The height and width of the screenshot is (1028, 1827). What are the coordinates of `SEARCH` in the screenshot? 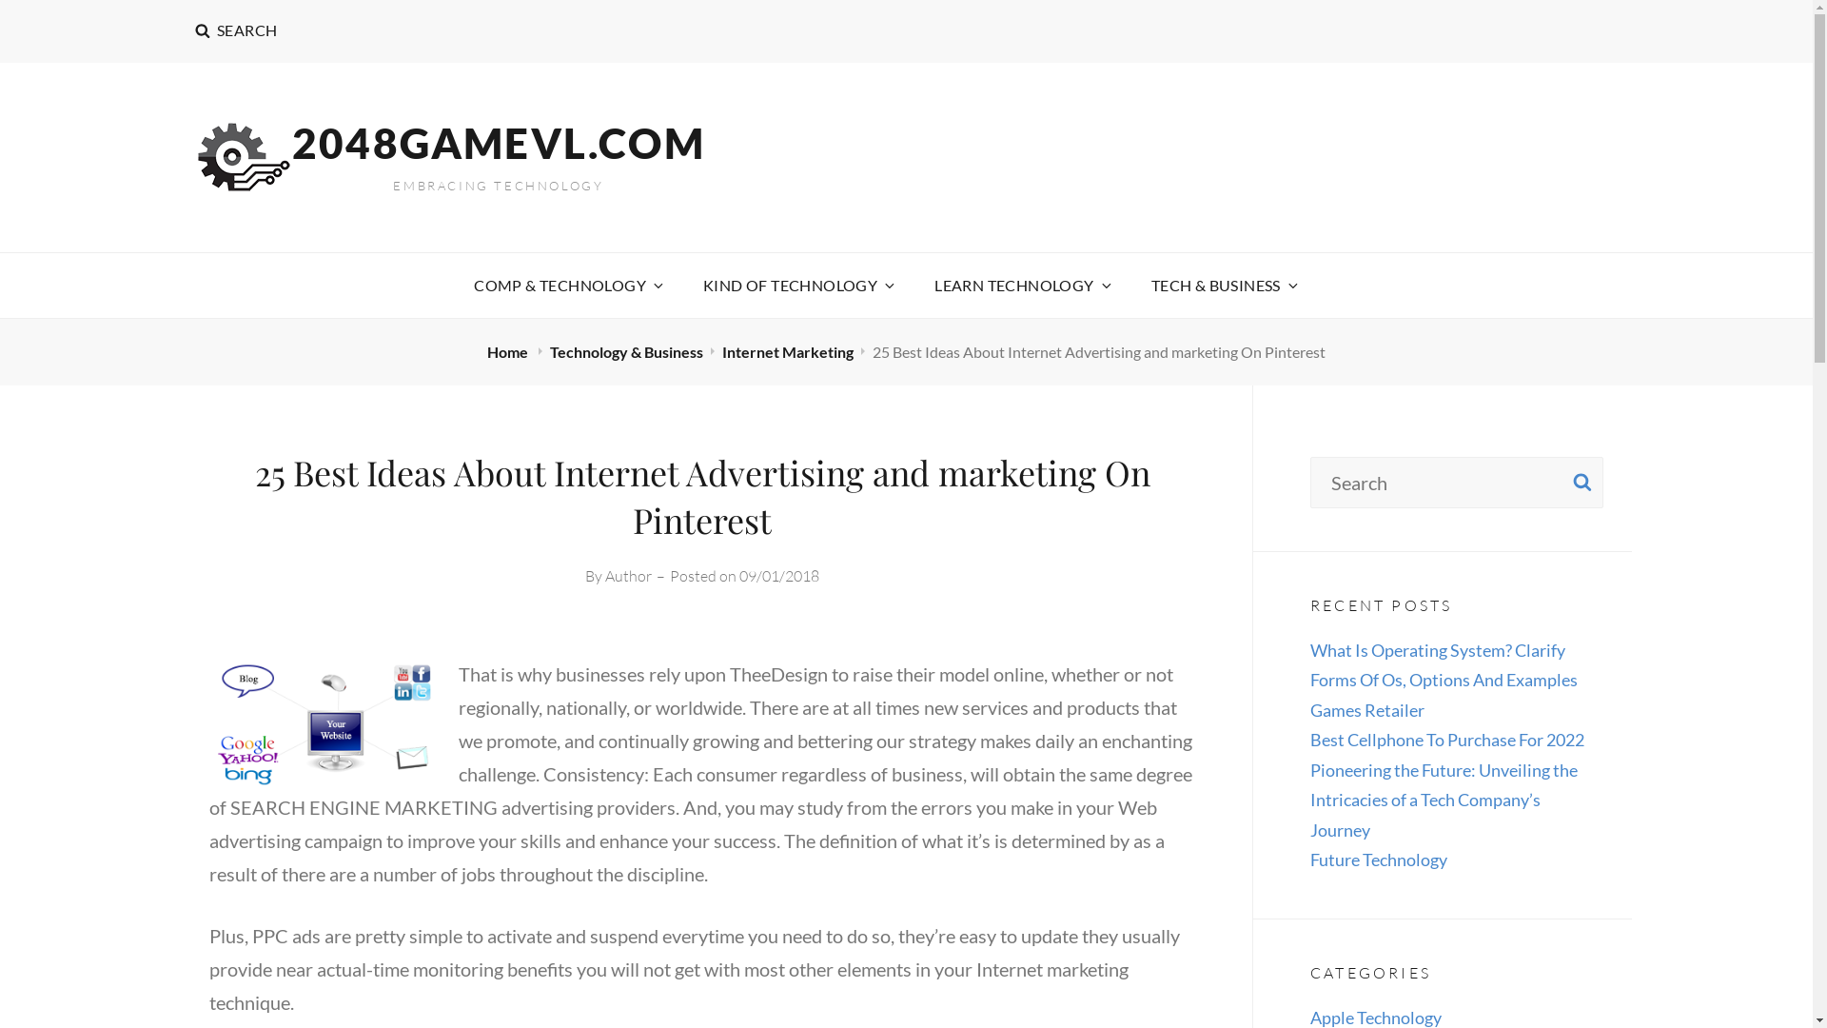 It's located at (1582, 483).